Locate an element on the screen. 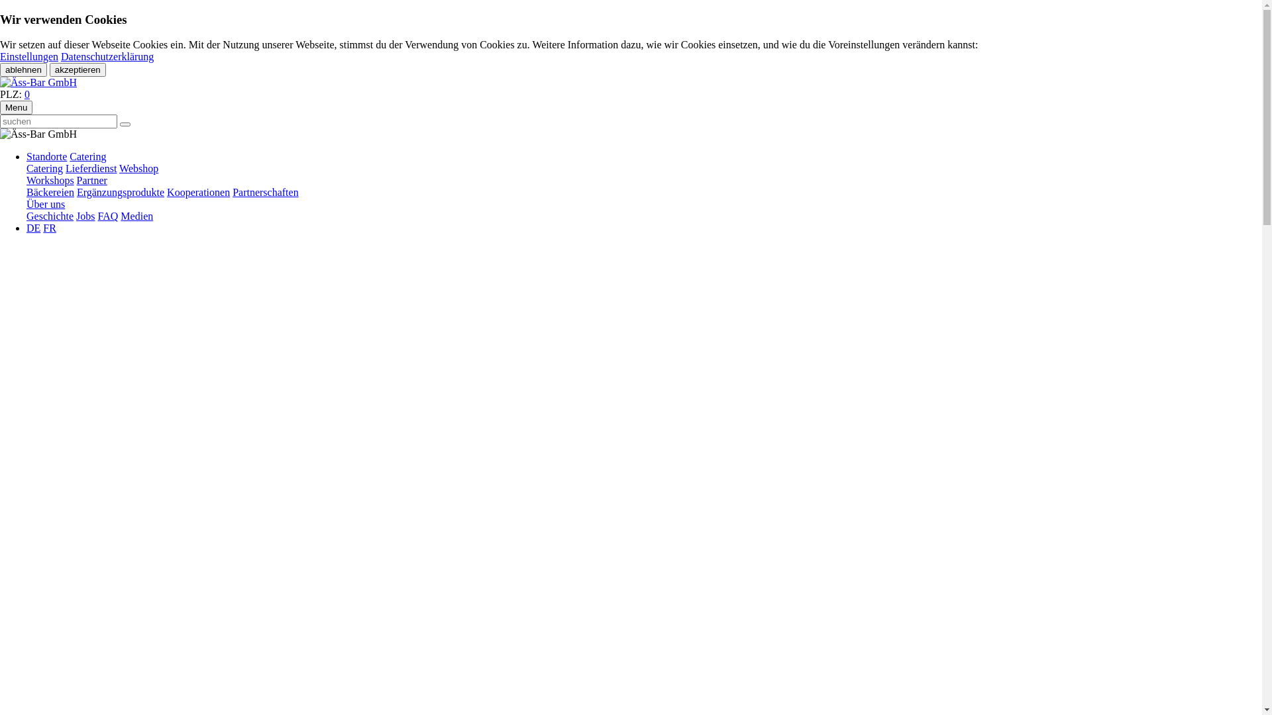 Image resolution: width=1272 pixels, height=715 pixels. Jobs is located at coordinates (85, 216).